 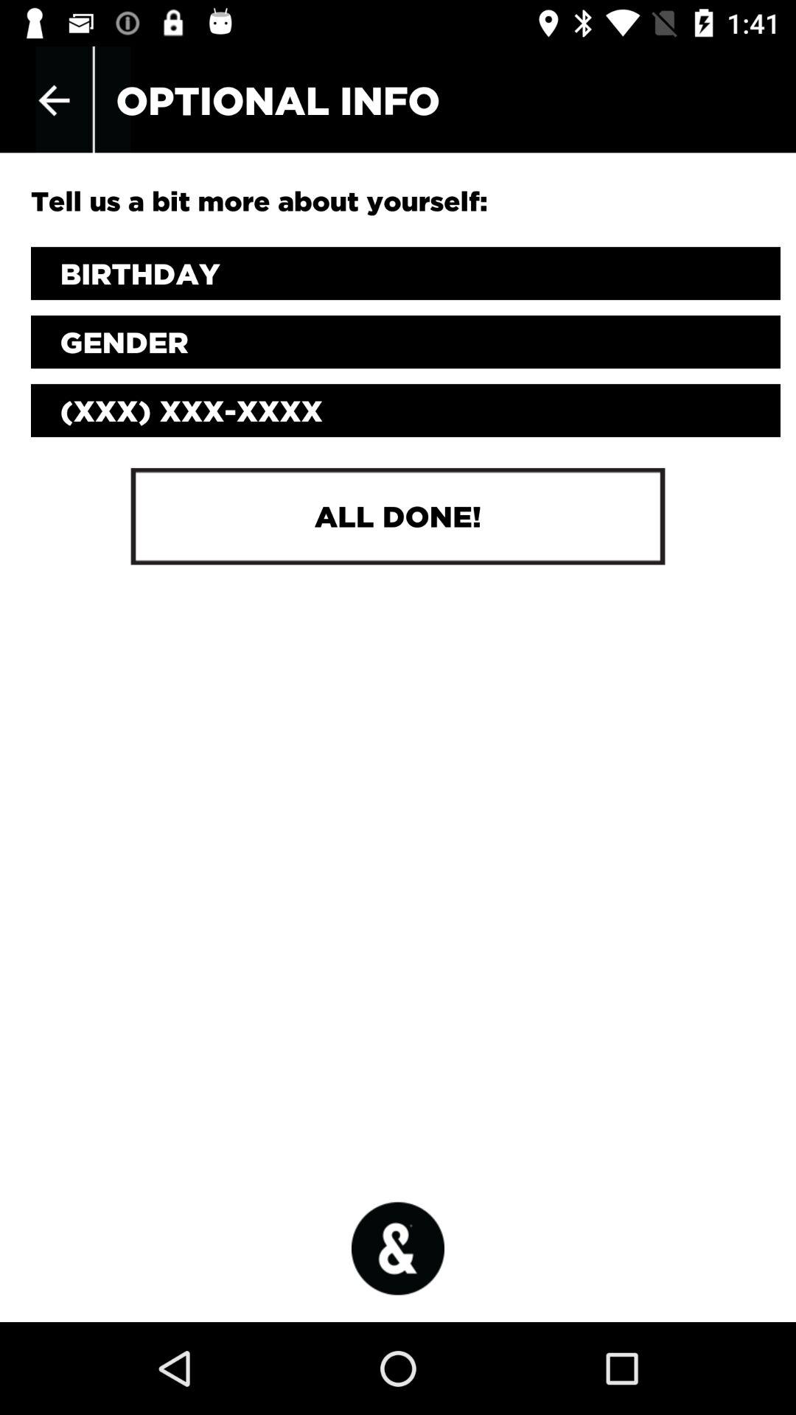 I want to click on select text box for phone number, so click(x=405, y=410).